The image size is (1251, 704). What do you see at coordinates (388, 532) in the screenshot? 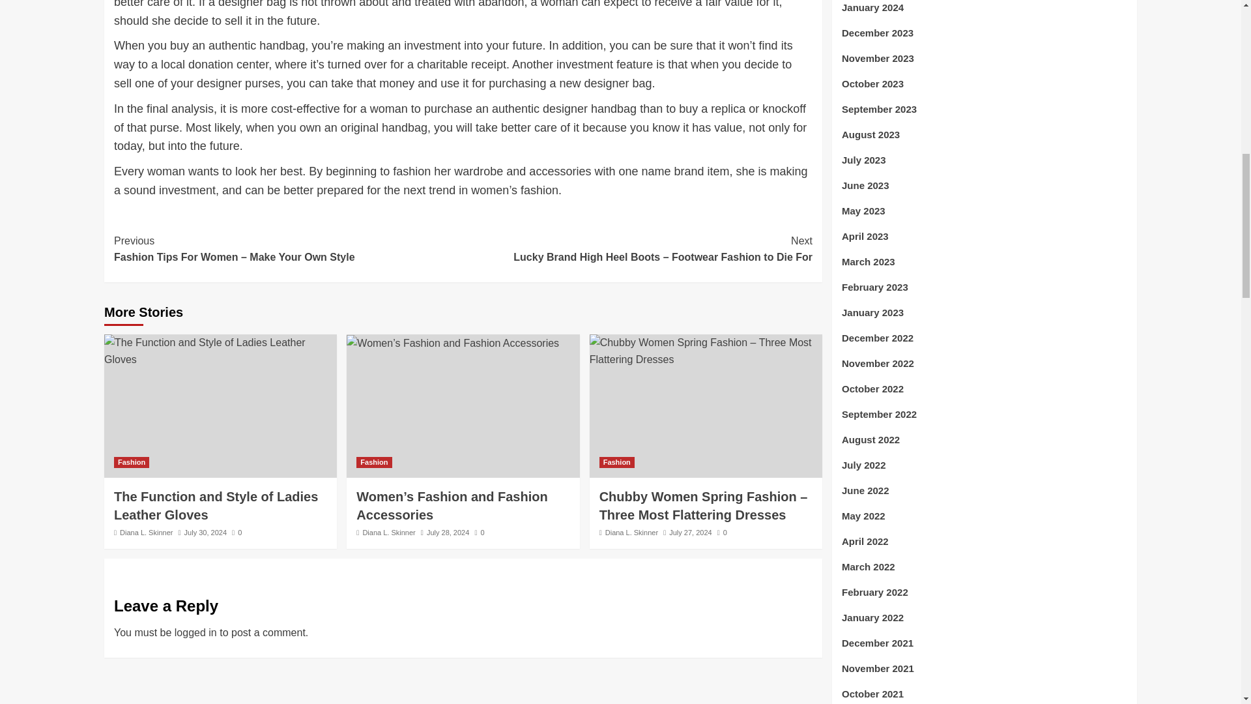
I see `Diana L. Skinner` at bounding box center [388, 532].